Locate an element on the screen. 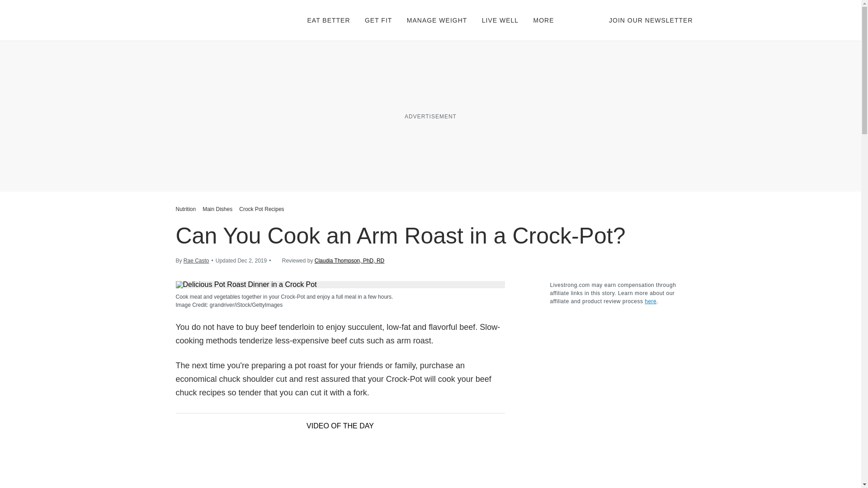  JOIN OUR NEWSLETTER is located at coordinates (651, 20).